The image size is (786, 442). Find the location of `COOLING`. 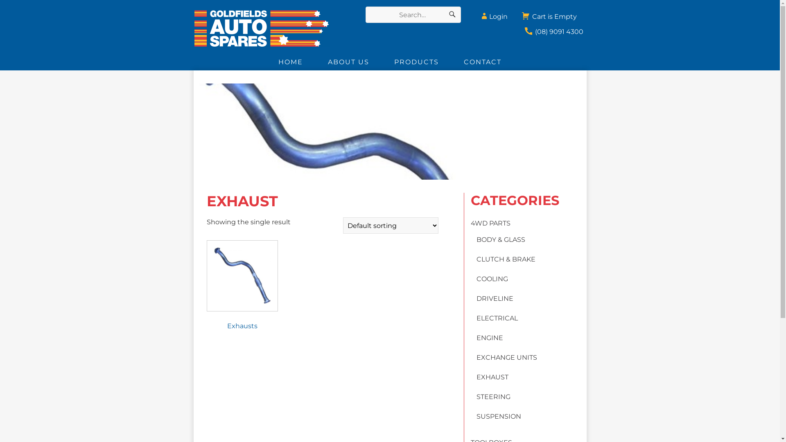

COOLING is located at coordinates (492, 279).